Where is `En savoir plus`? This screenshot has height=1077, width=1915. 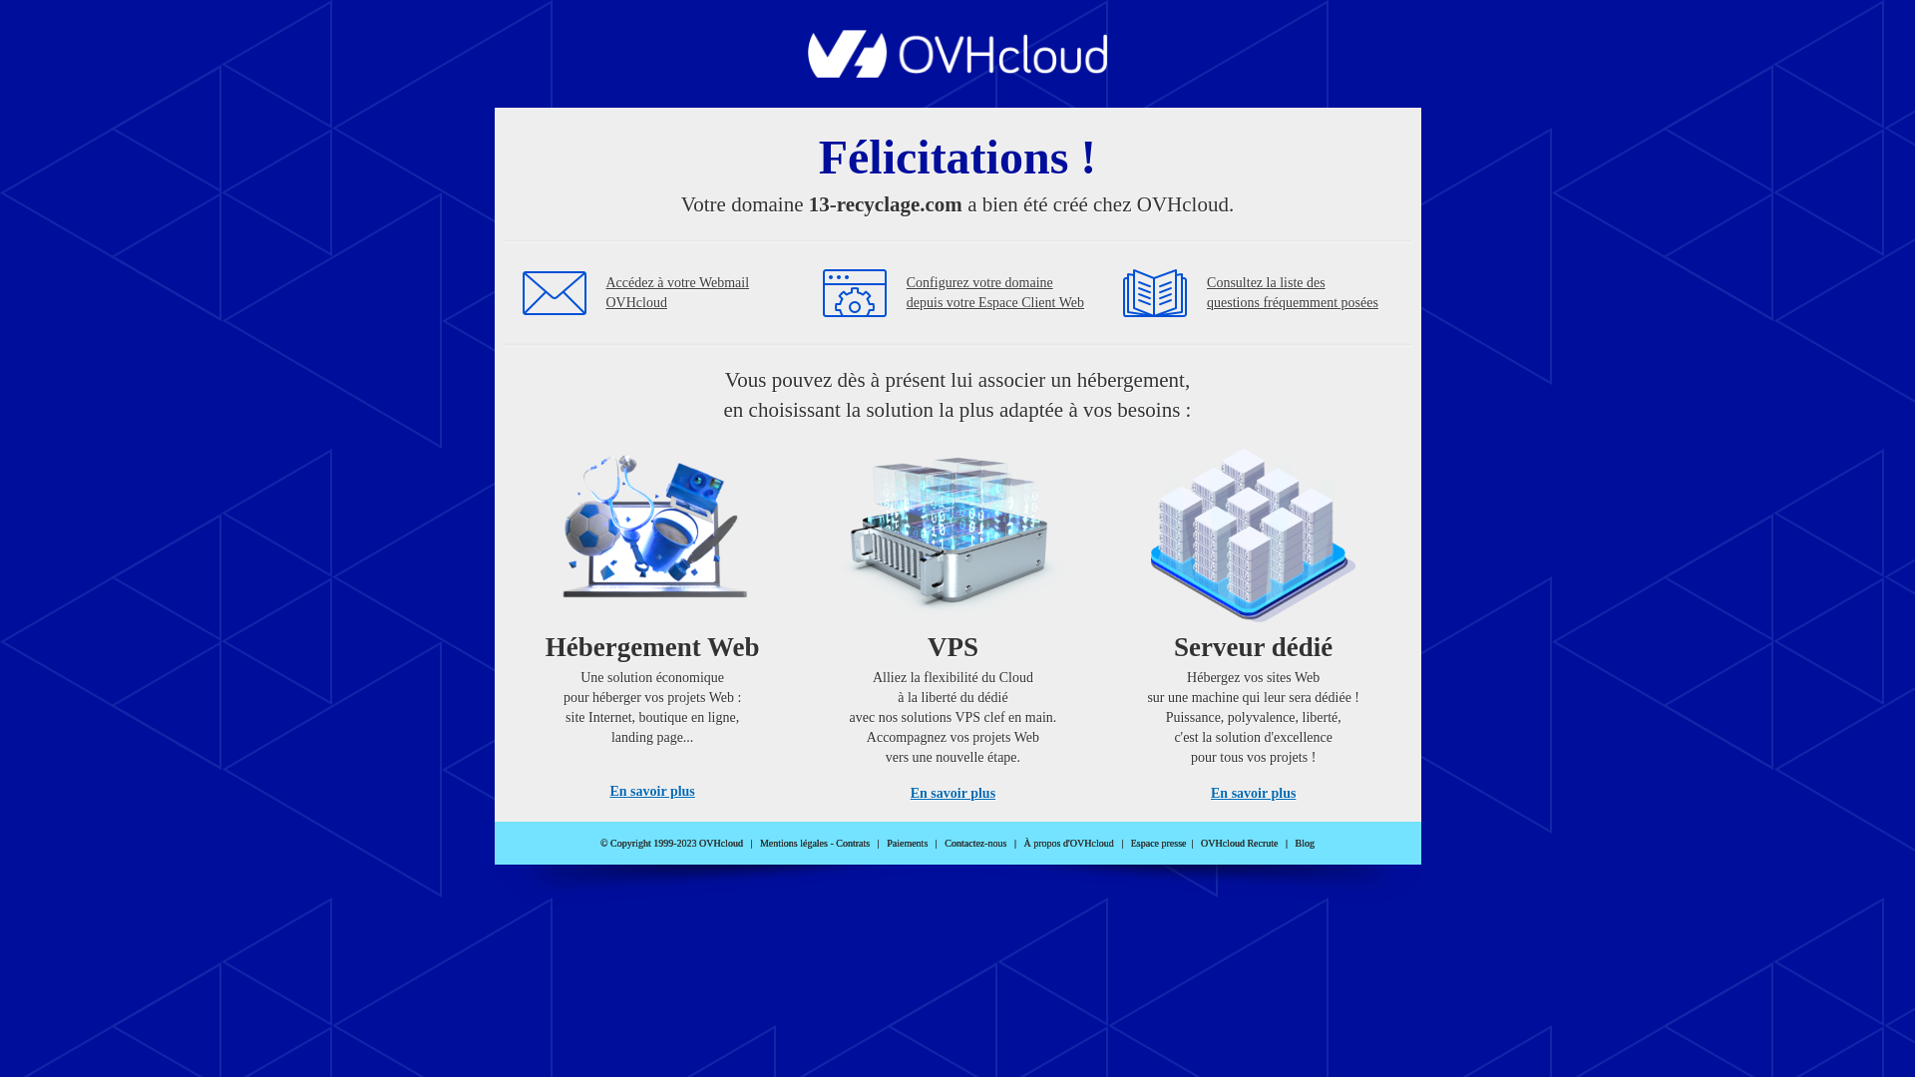 En savoir plus is located at coordinates (954, 794).